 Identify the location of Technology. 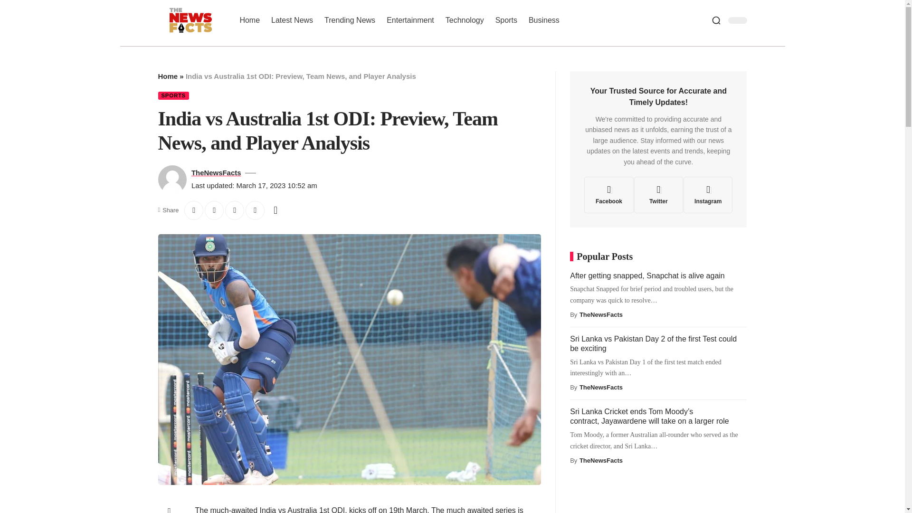
(465, 19).